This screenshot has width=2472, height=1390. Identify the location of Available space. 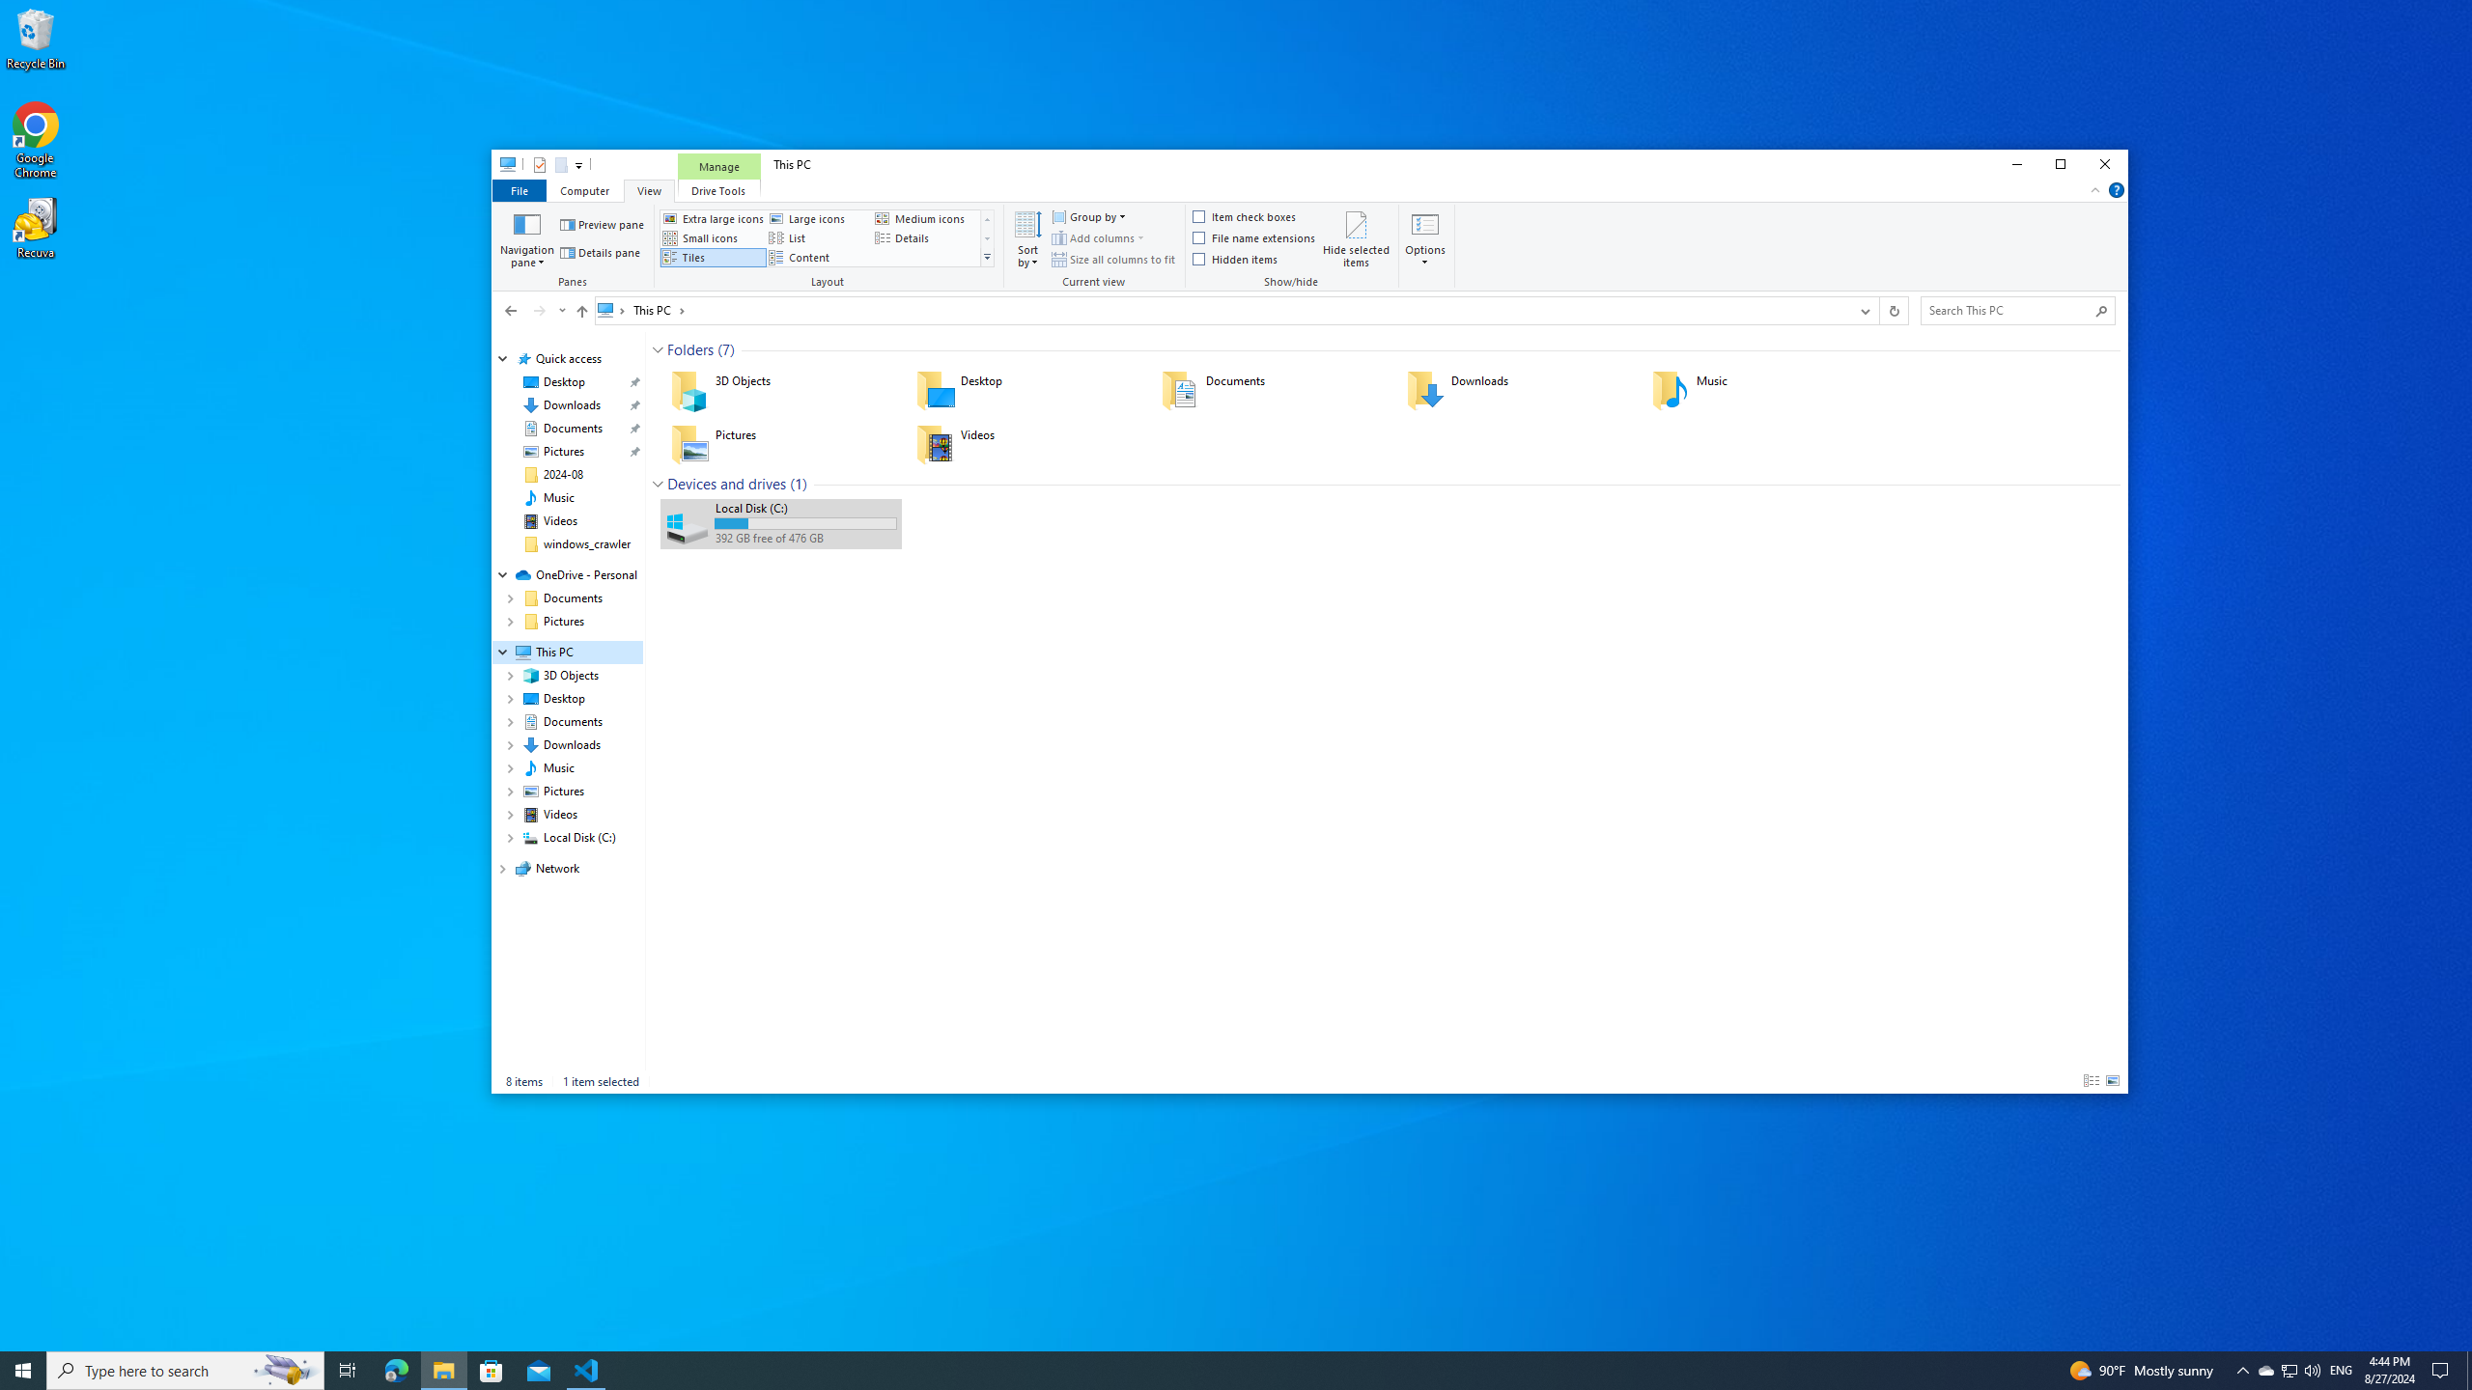
(805, 539).